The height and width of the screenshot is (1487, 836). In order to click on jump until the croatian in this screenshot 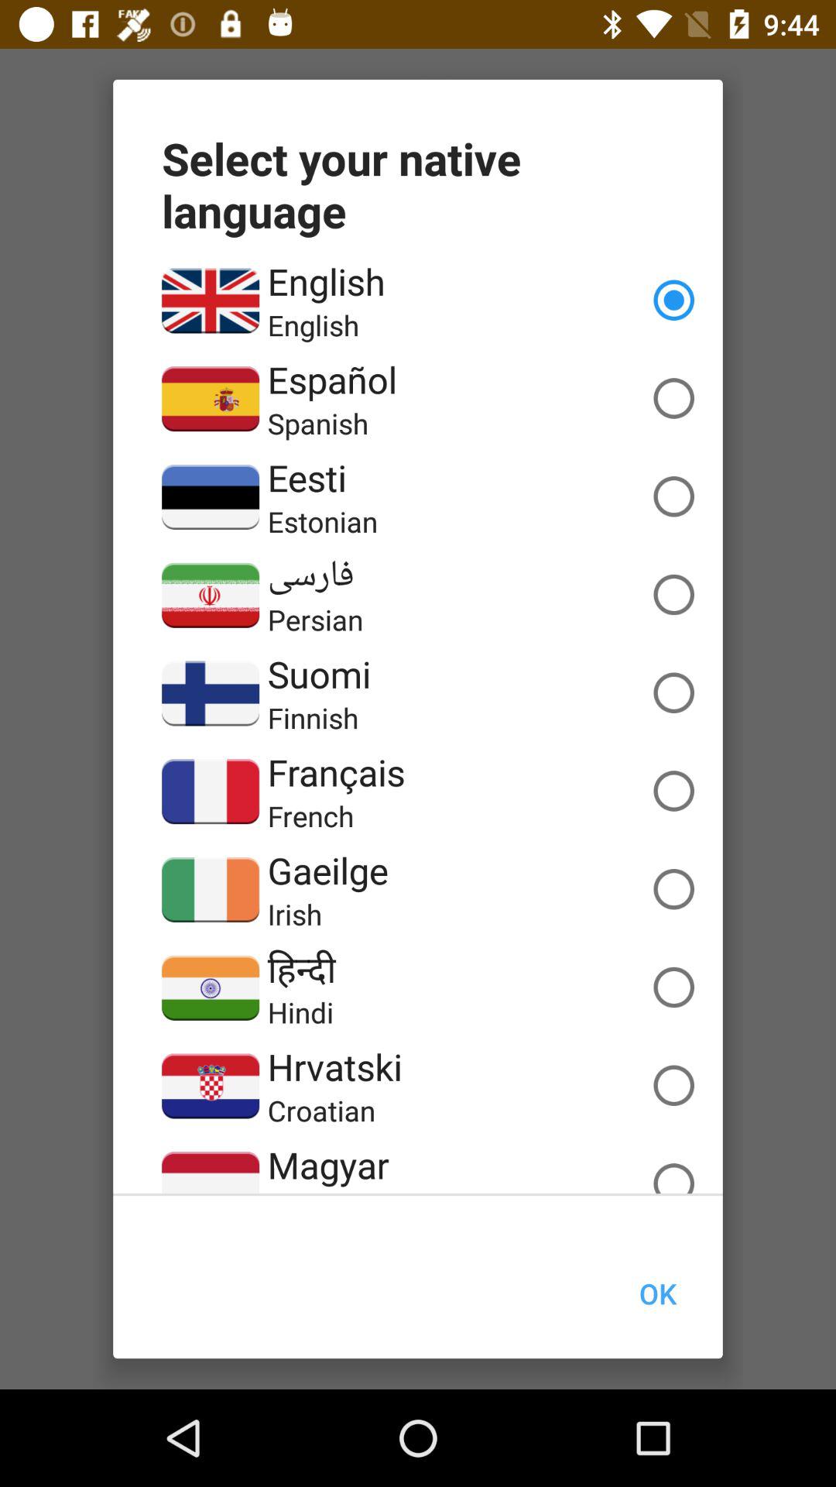, I will do `click(321, 1111)`.